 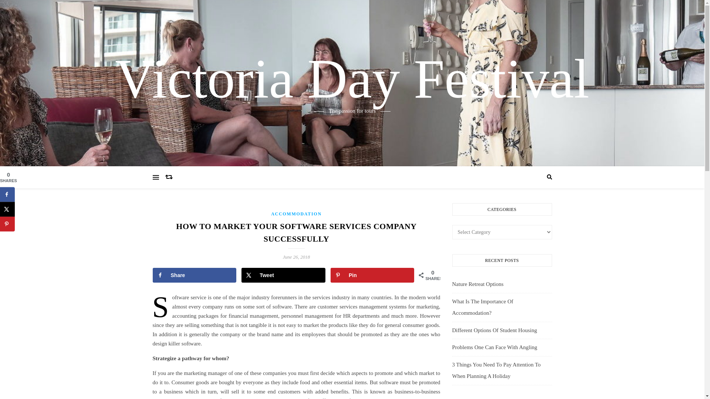 I want to click on Save to Pinterest, so click(x=7, y=224).